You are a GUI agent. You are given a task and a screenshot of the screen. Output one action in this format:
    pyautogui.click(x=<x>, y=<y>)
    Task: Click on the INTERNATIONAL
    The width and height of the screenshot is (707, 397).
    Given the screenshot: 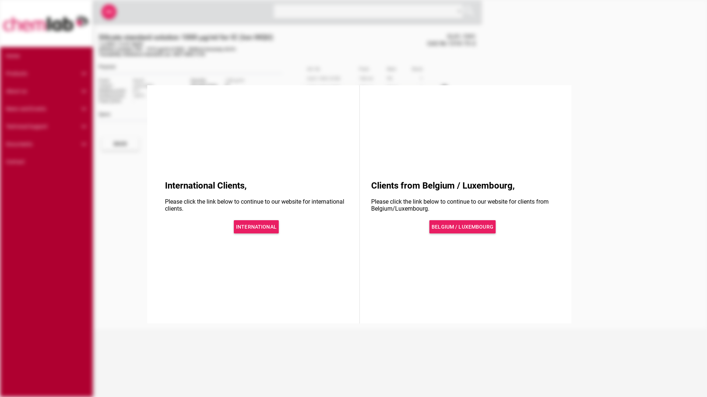 What is the action you would take?
    pyautogui.click(x=256, y=226)
    